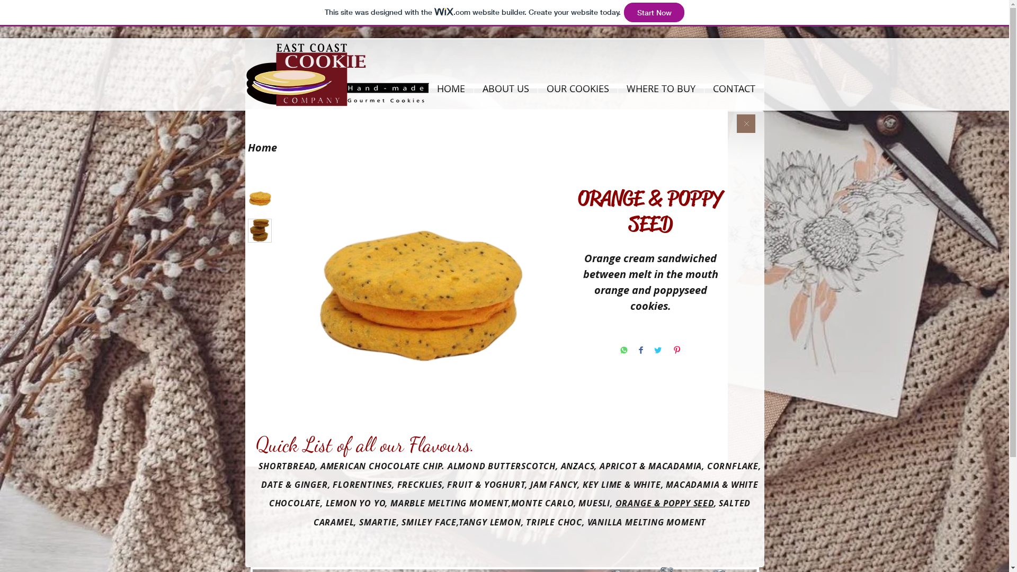  I want to click on FLORENTINES, so click(362, 485).